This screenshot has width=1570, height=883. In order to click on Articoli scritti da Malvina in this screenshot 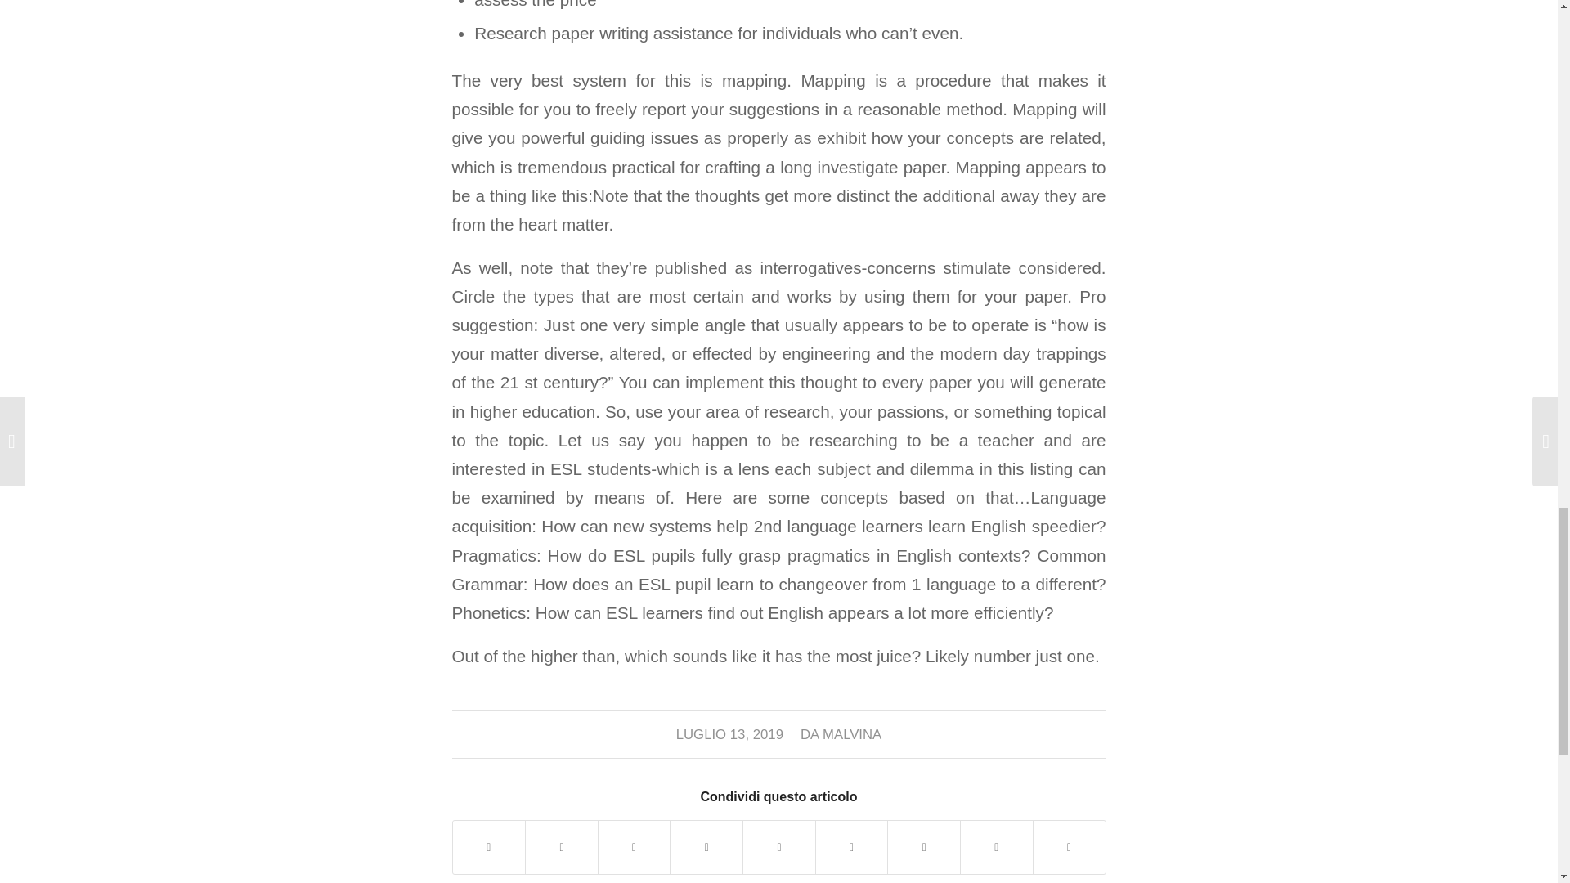, I will do `click(852, 734)`.